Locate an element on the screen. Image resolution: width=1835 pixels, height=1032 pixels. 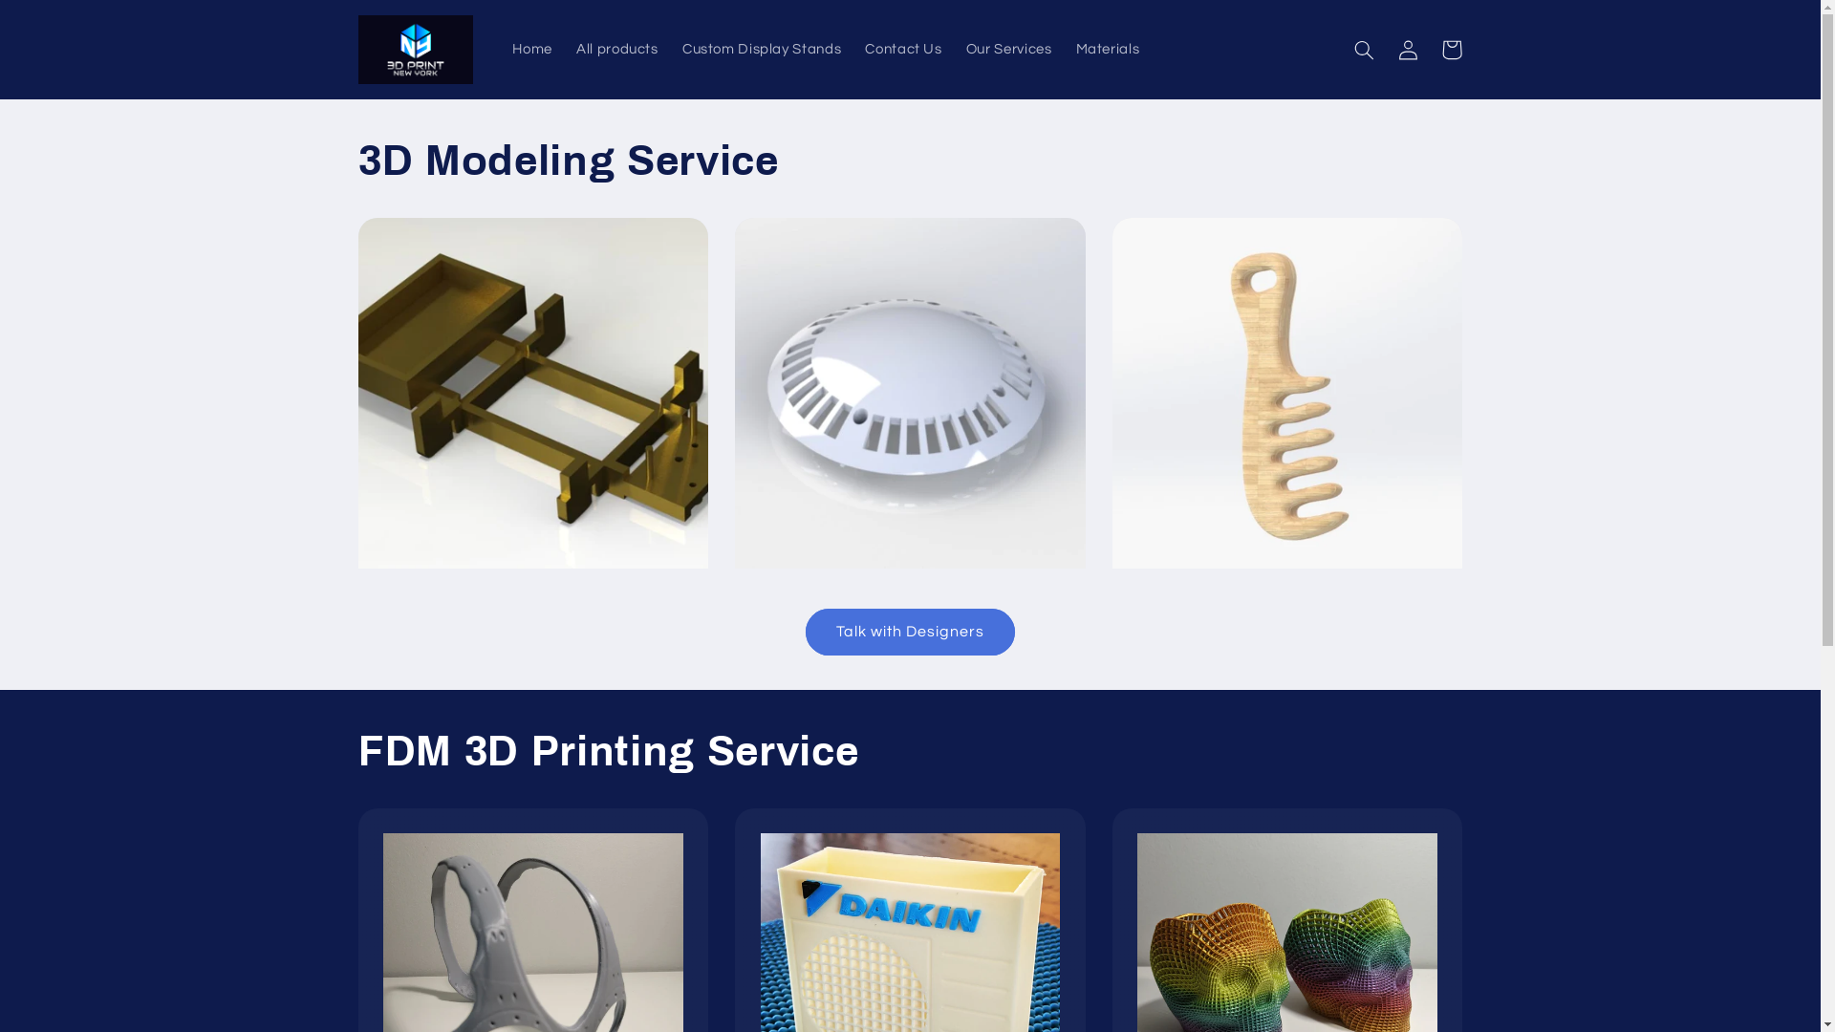
Cart is located at coordinates (1452, 50).